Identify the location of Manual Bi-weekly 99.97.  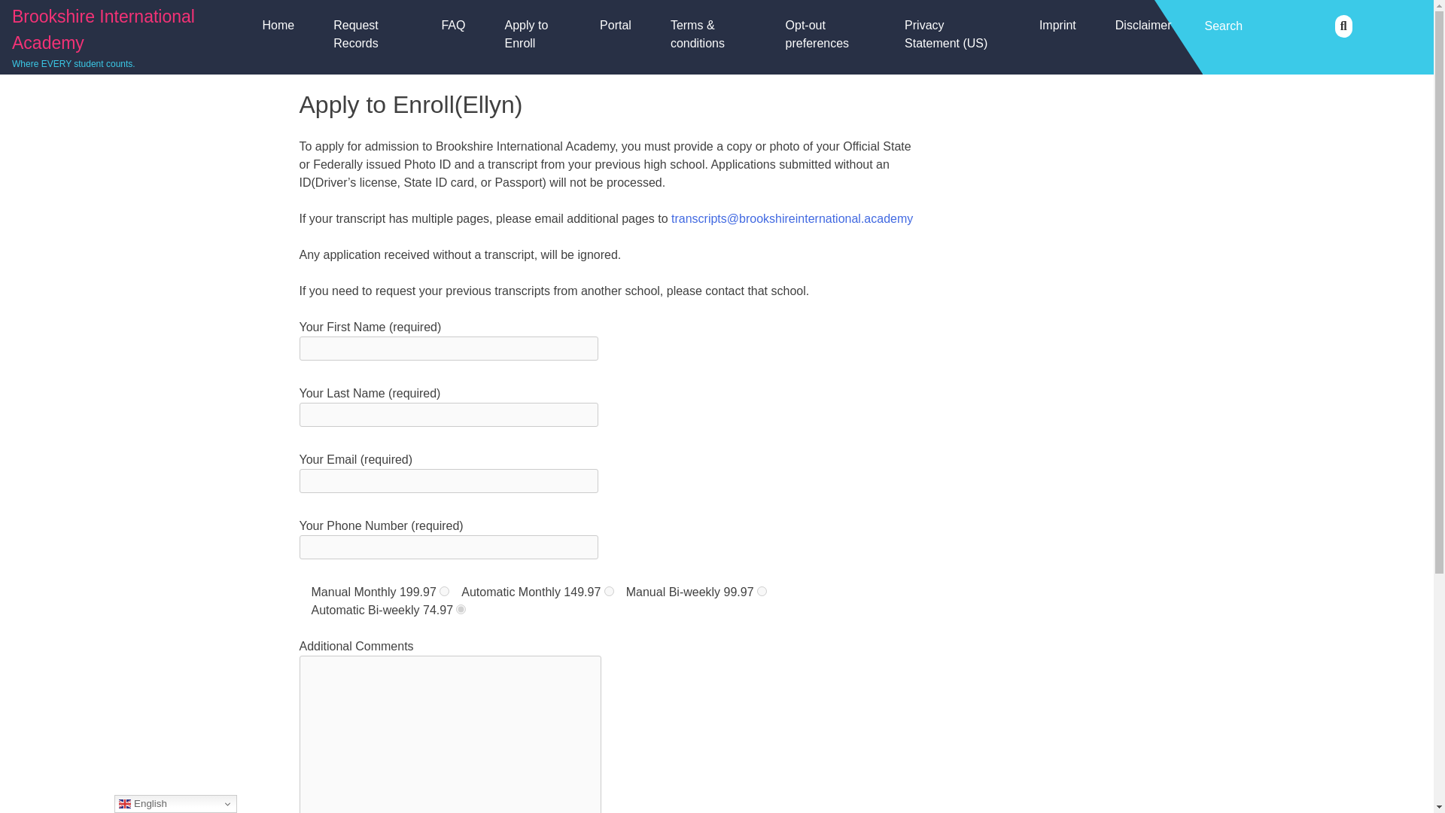
(762, 590).